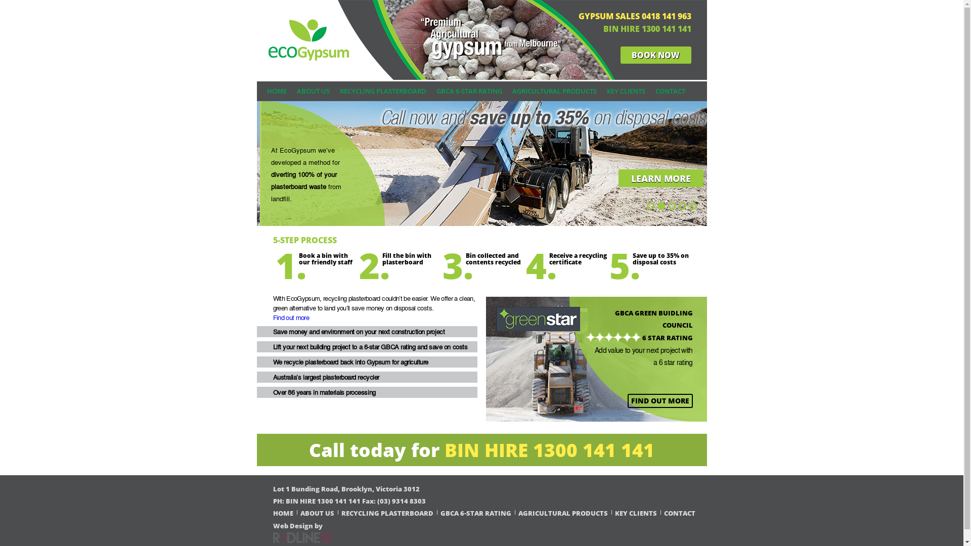 Image resolution: width=971 pixels, height=546 pixels. What do you see at coordinates (313, 91) in the screenshot?
I see `ABOUT US` at bounding box center [313, 91].